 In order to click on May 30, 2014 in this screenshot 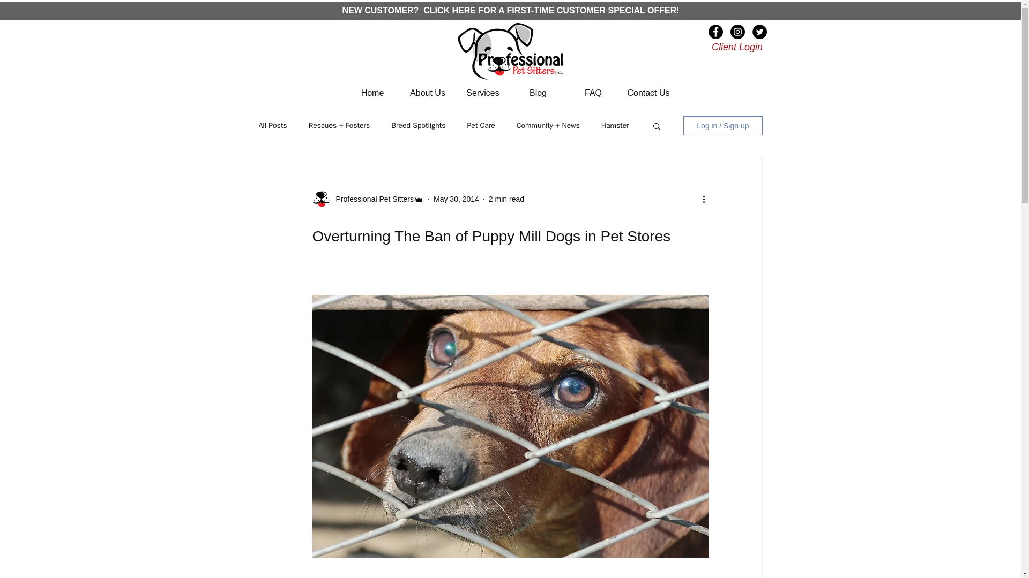, I will do `click(456, 199)`.